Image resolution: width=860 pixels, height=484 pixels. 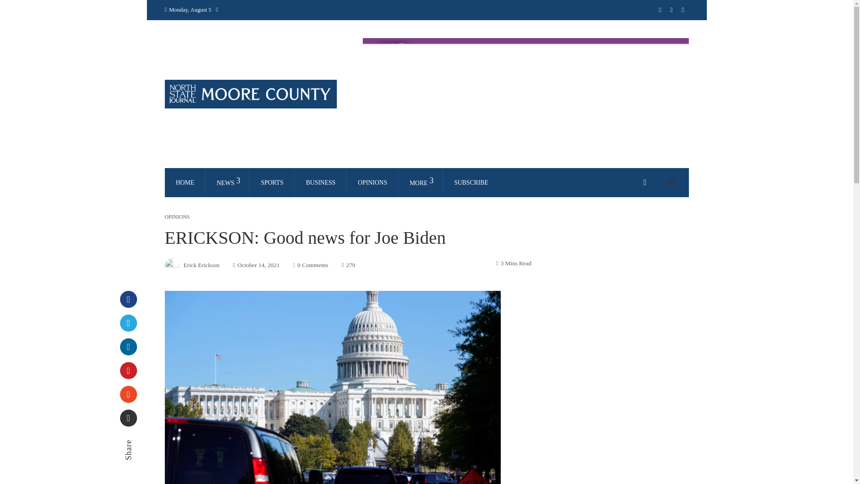 I want to click on LinkedIn, so click(x=128, y=346).